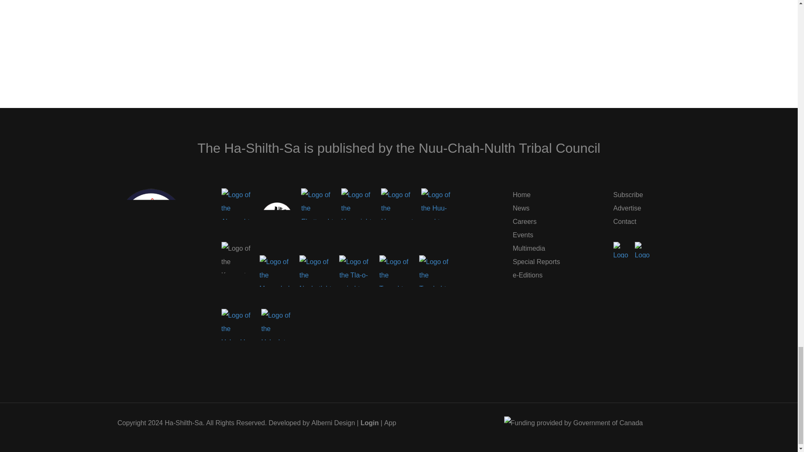 The image size is (804, 452). Describe the element at coordinates (277, 222) in the screenshot. I see `Ditidaht` at that location.